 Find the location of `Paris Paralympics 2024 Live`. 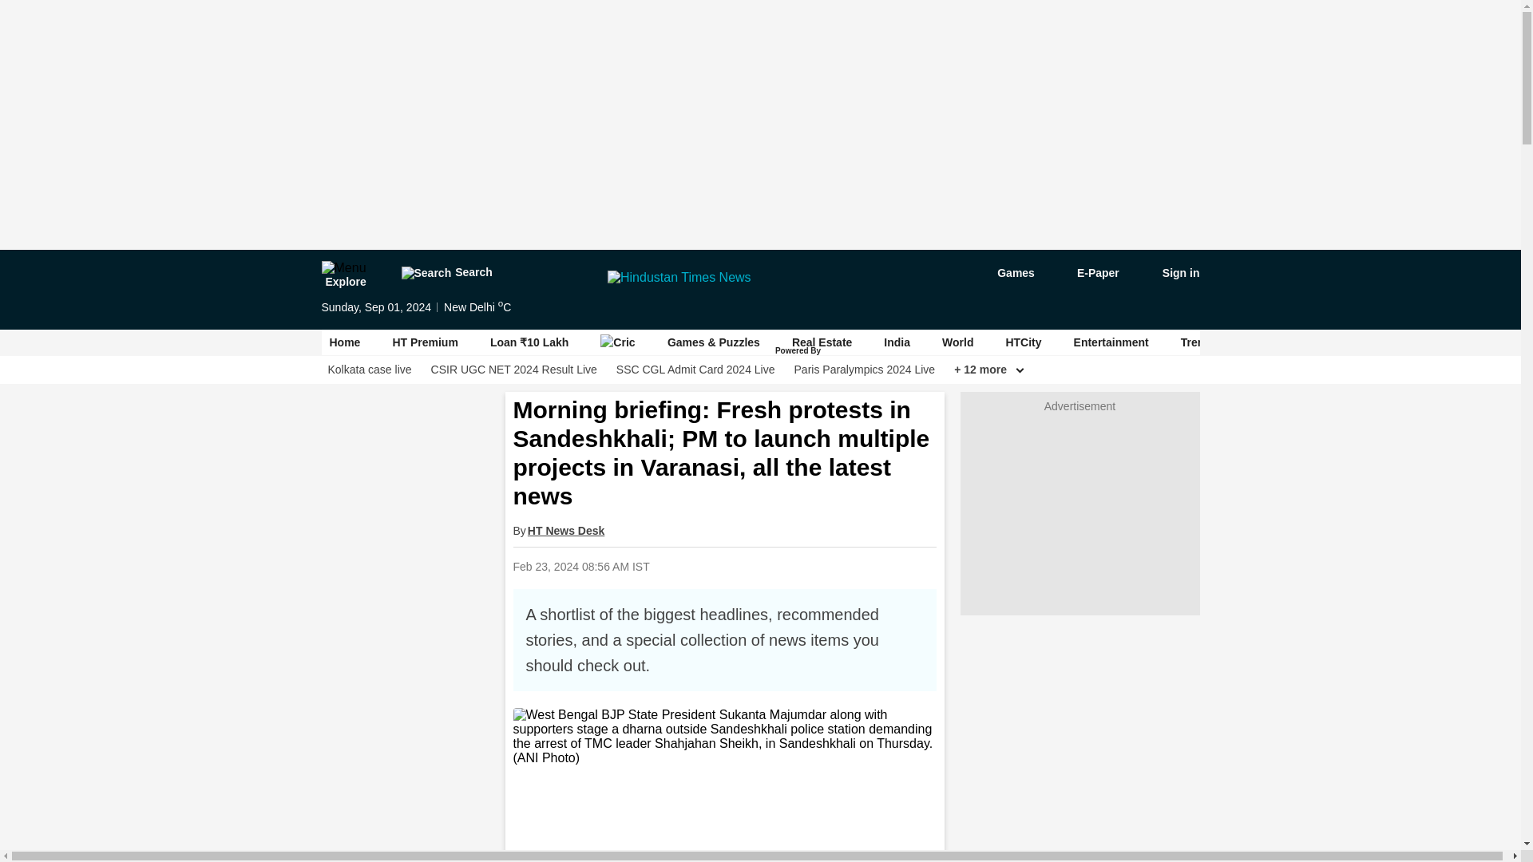

Paris Paralympics 2024 Live is located at coordinates (864, 370).